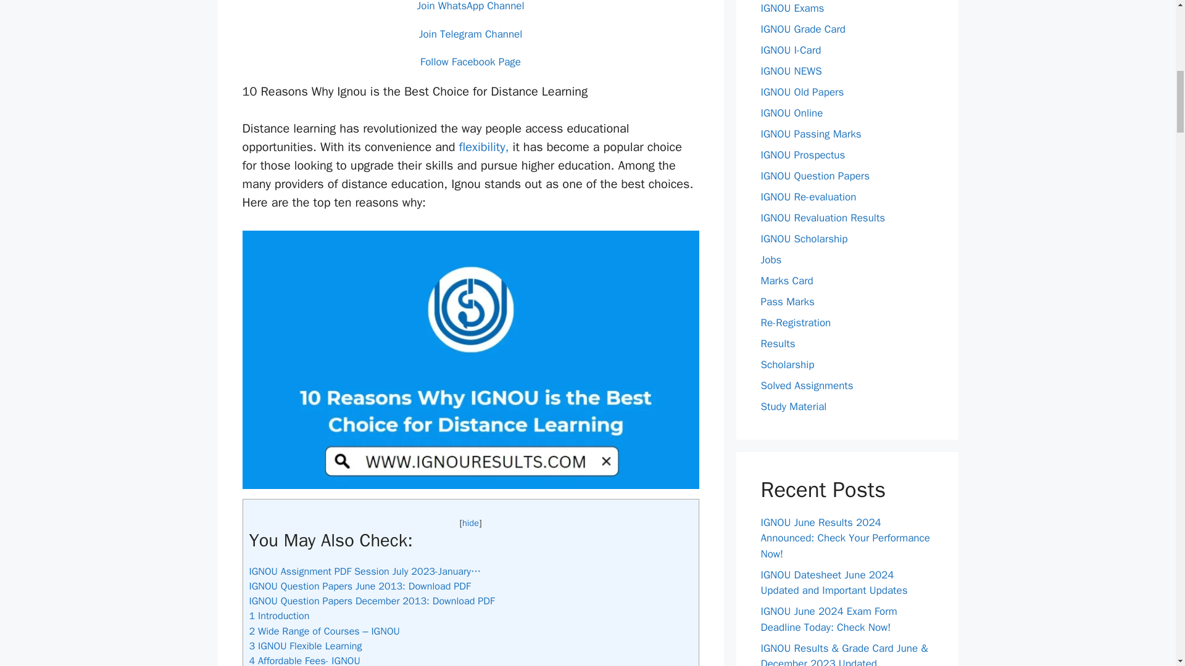  Describe the element at coordinates (470, 33) in the screenshot. I see `Join Telegram Channel` at that location.